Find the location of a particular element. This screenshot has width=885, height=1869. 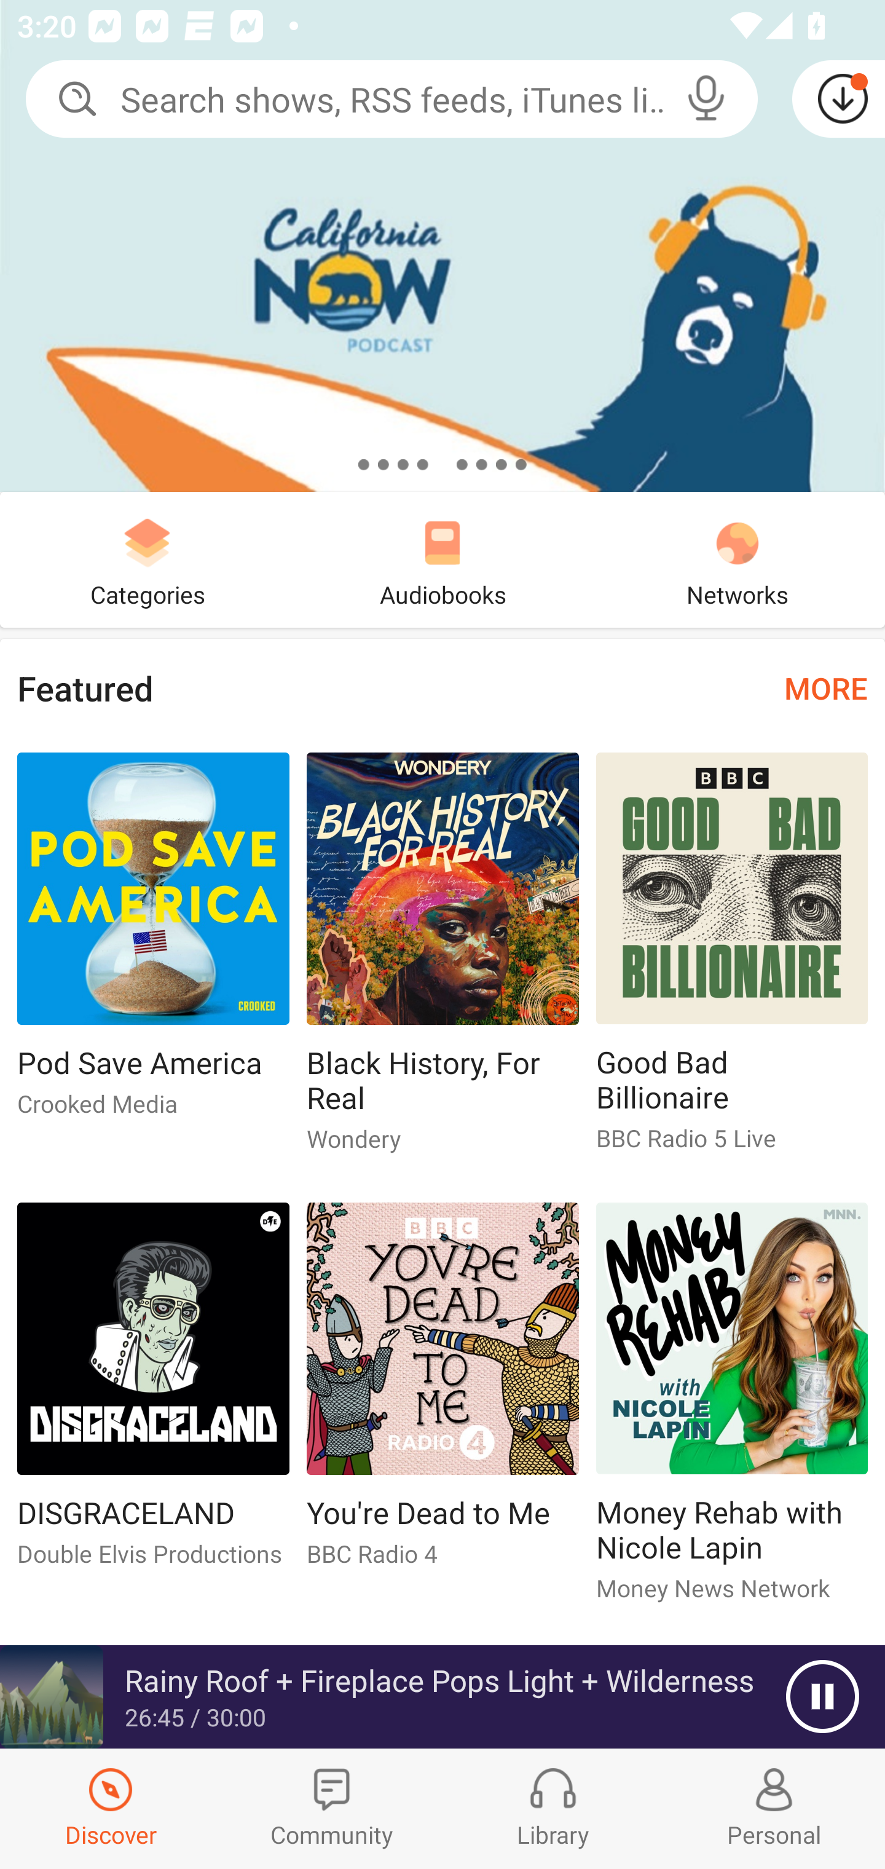

Profiles and Settings Personal is located at coordinates (774, 1809).